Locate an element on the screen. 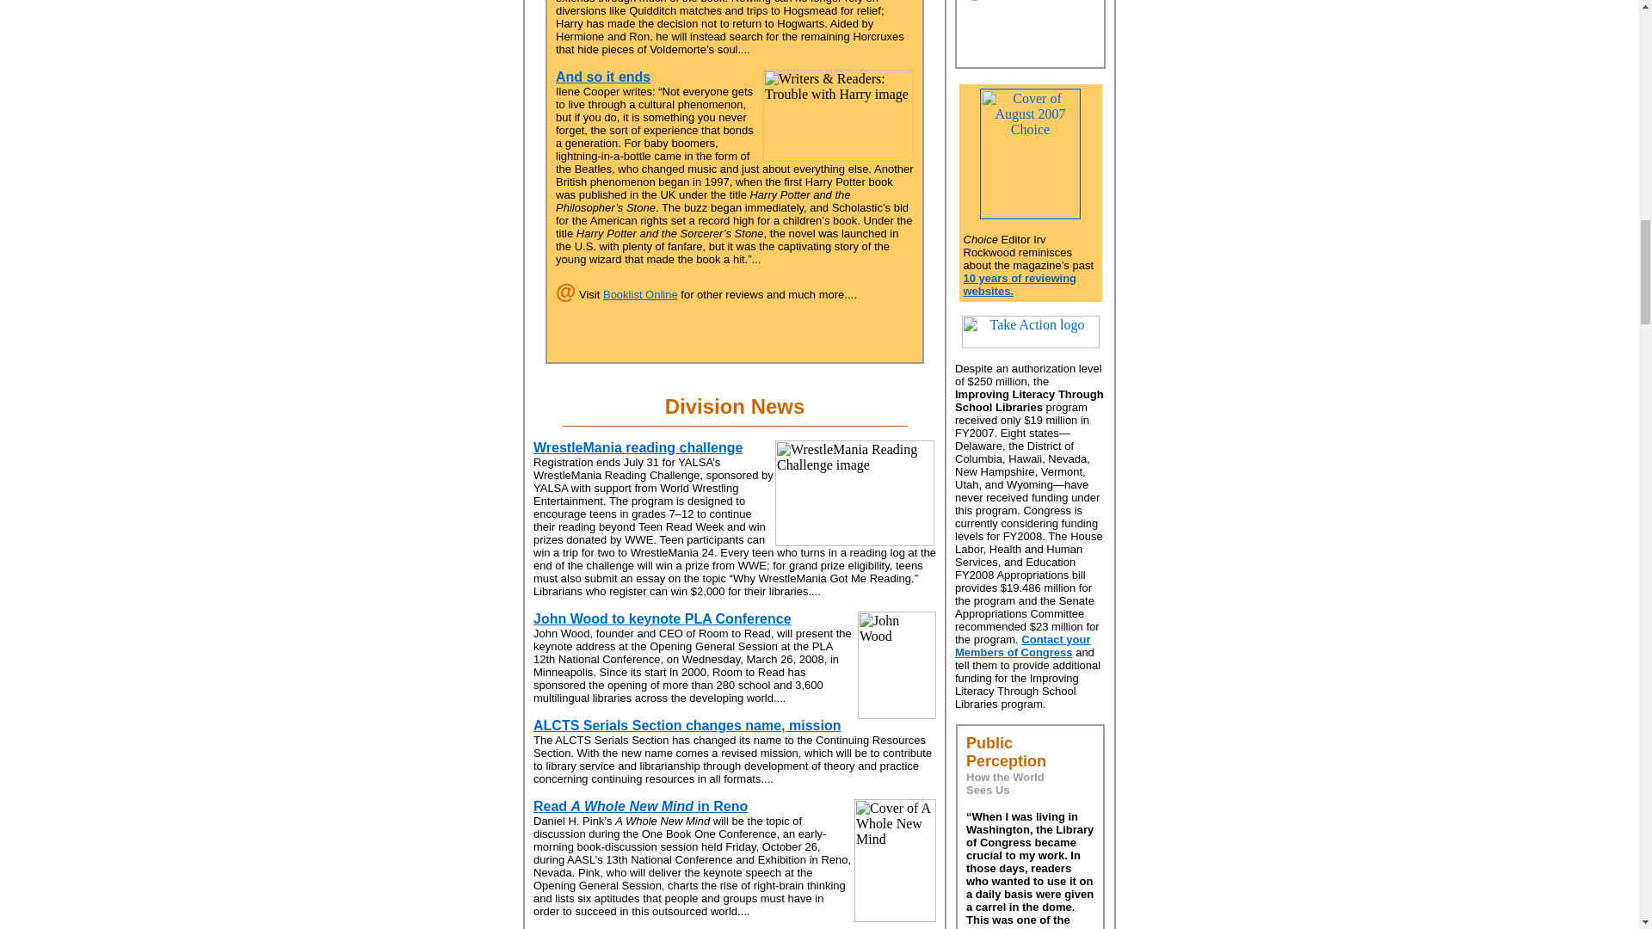 The image size is (1652, 929). Booklist Online is located at coordinates (640, 294).